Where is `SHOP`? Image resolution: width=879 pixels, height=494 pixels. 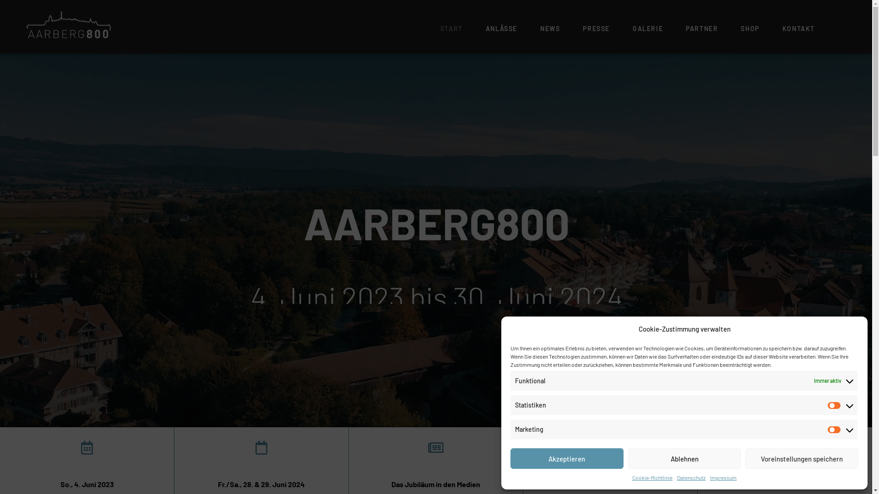
SHOP is located at coordinates (750, 29).